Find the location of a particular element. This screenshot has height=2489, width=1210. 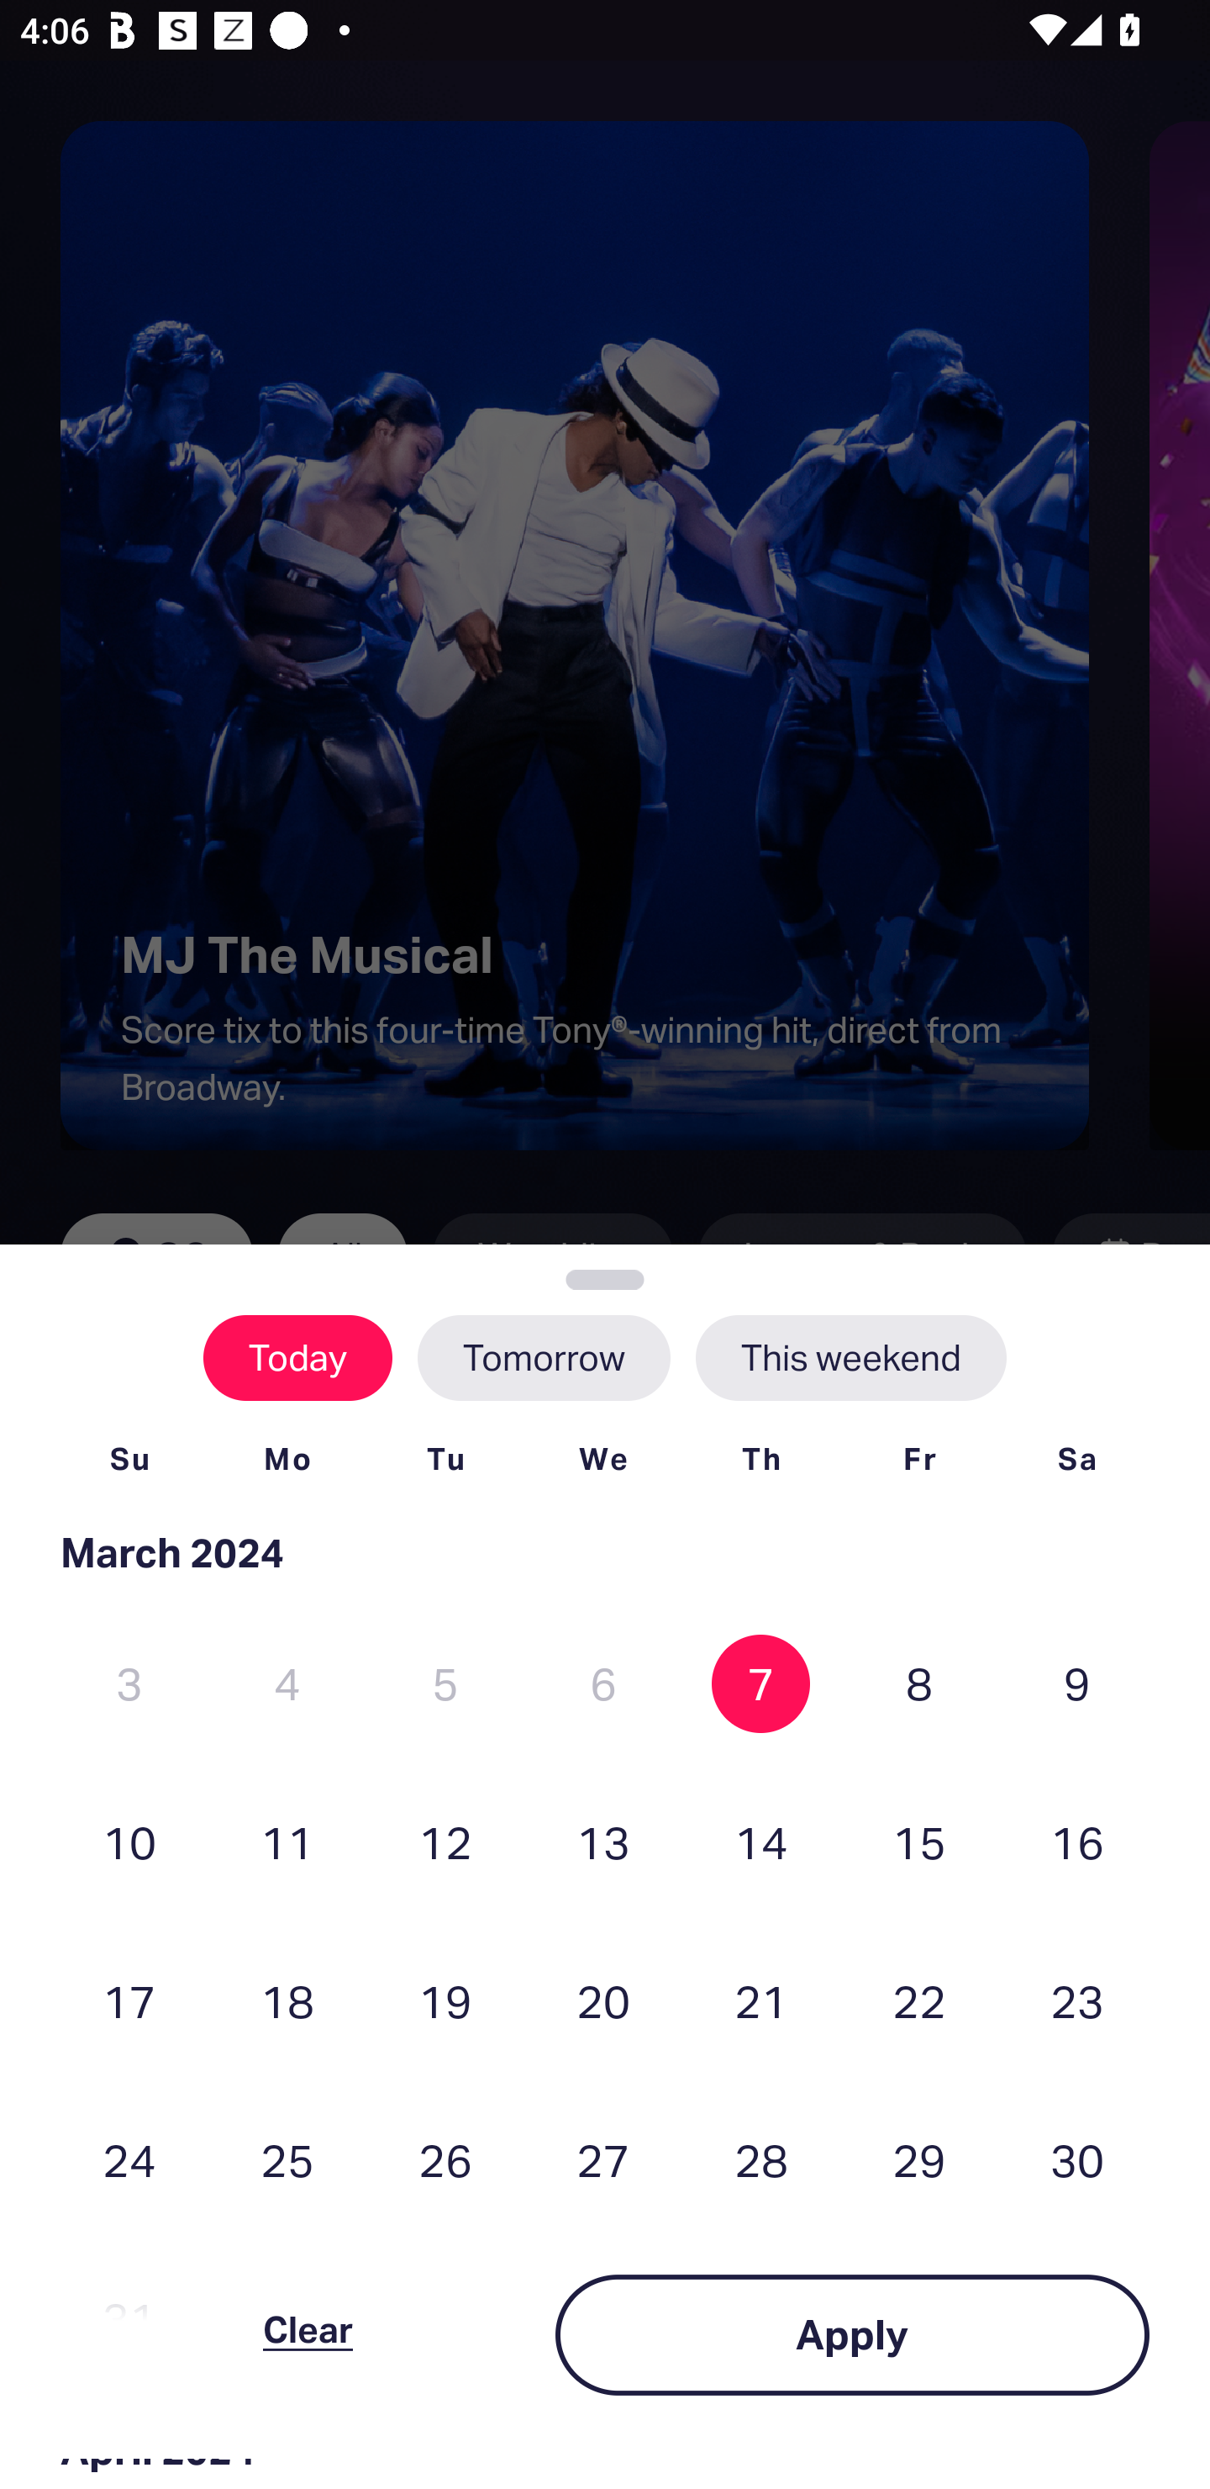

25 is located at coordinates (287, 2160).